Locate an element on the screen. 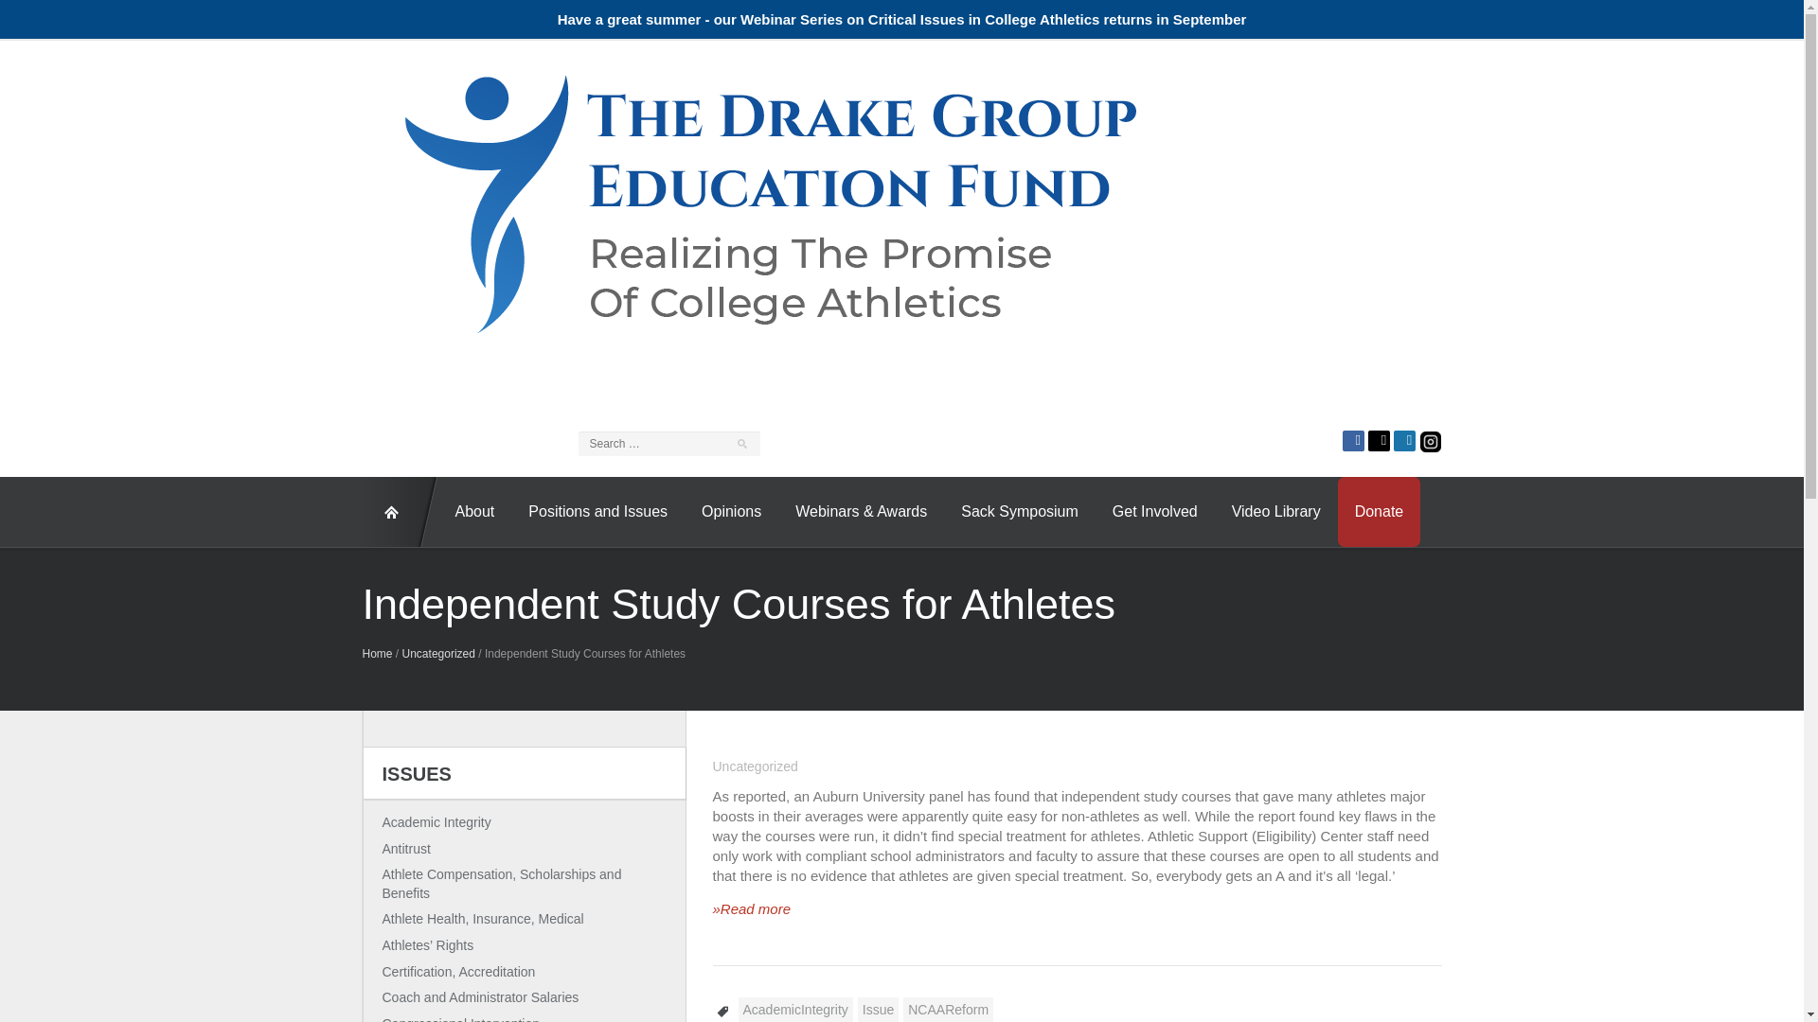 This screenshot has height=1022, width=1818. Positions and Issues is located at coordinates (597, 511).